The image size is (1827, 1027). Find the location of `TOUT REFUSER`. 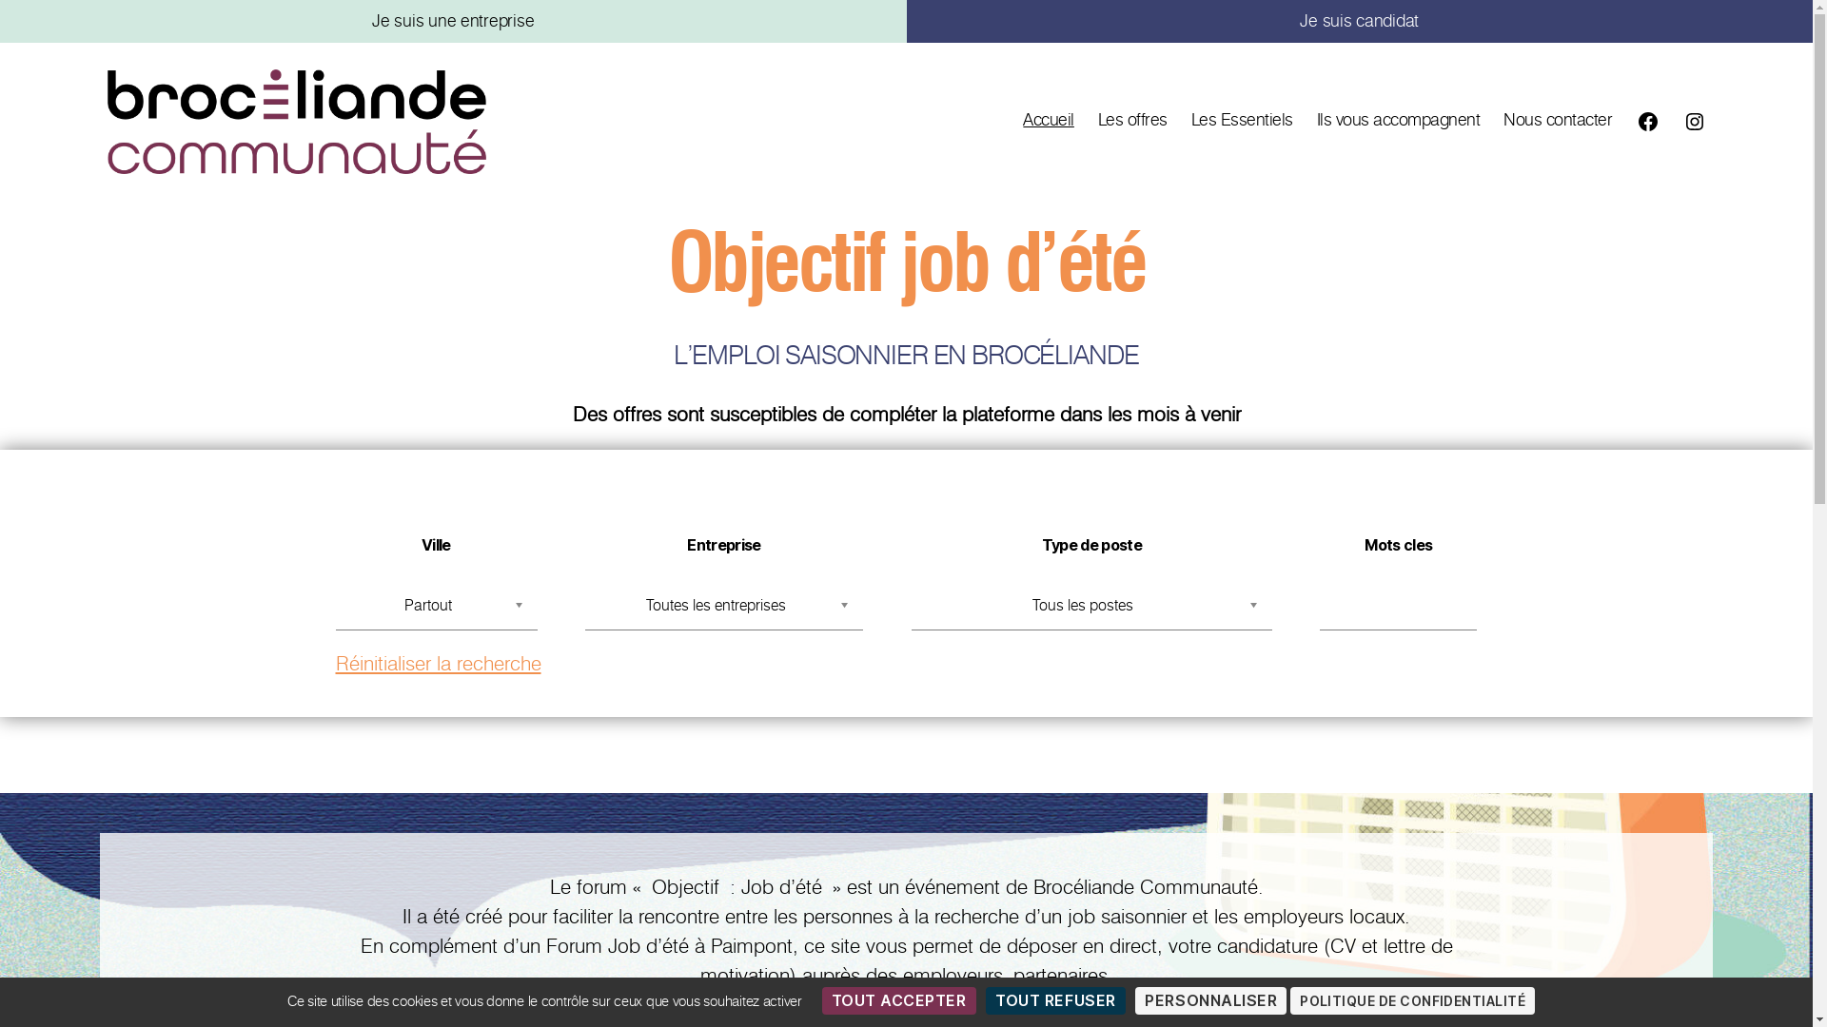

TOUT REFUSER is located at coordinates (1055, 1000).